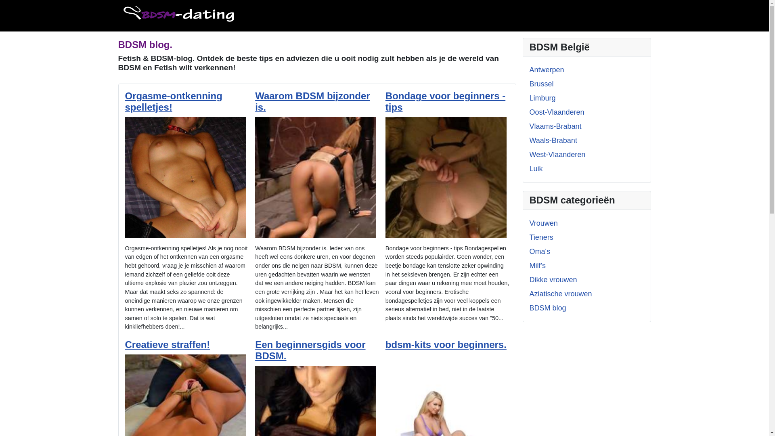  I want to click on Waals-Brabant, so click(553, 140).